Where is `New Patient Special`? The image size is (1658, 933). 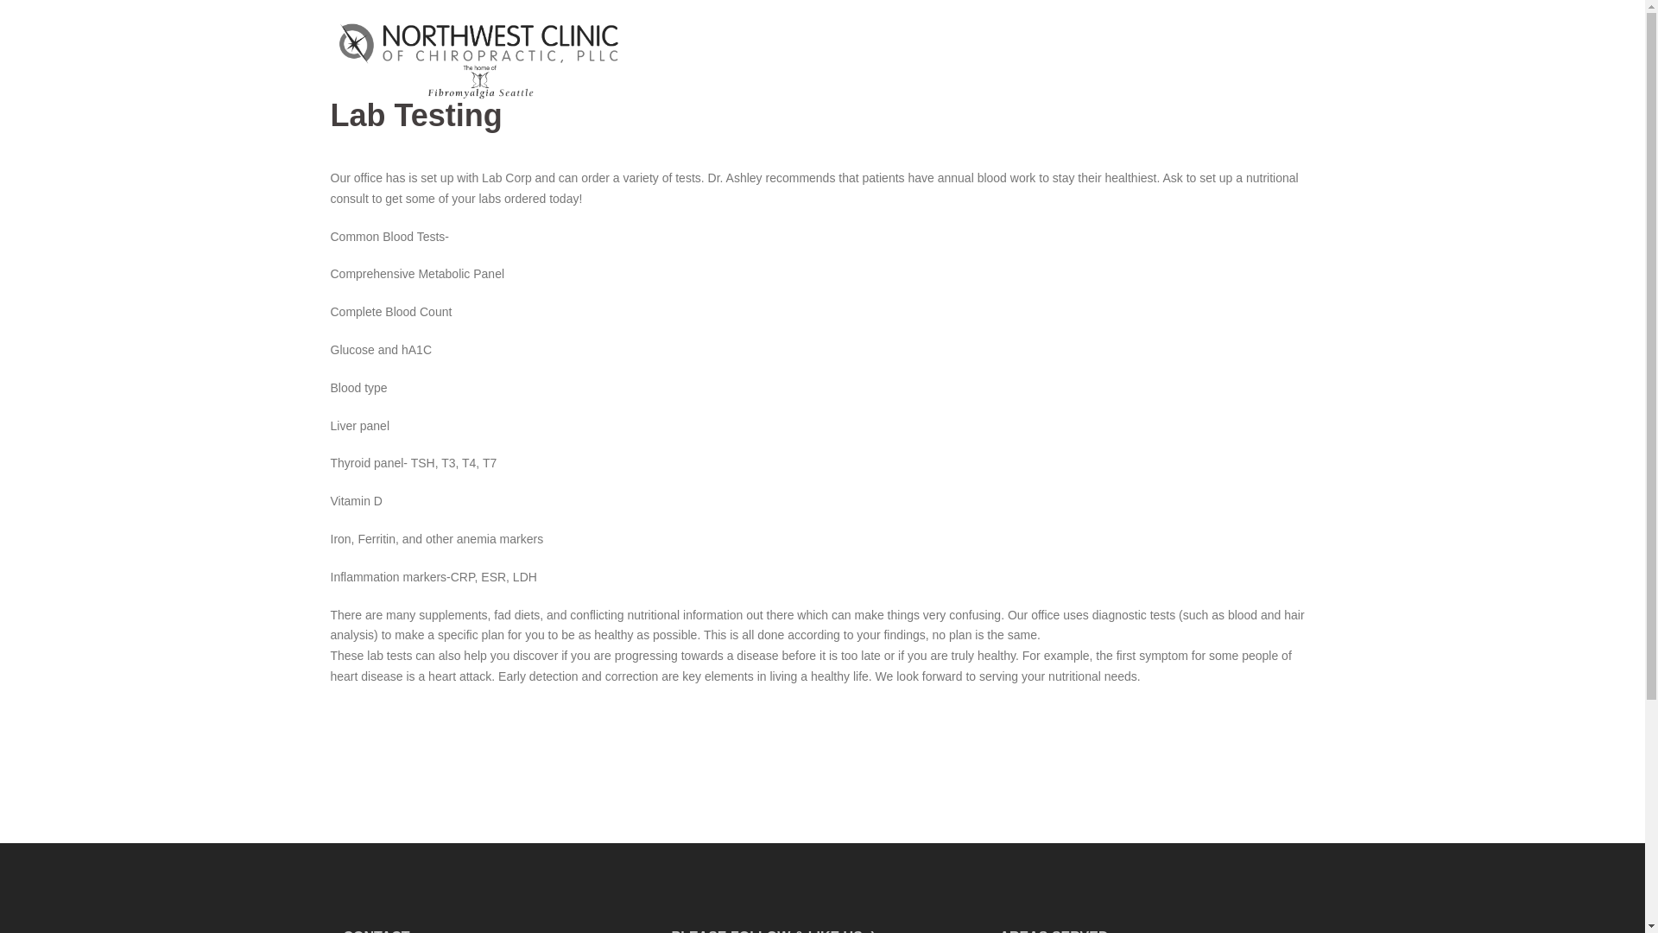 New Patient Special is located at coordinates (927, 60).